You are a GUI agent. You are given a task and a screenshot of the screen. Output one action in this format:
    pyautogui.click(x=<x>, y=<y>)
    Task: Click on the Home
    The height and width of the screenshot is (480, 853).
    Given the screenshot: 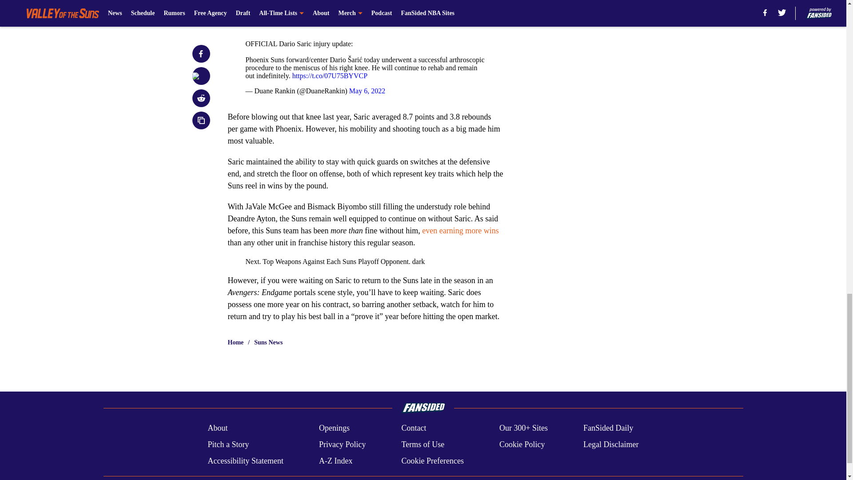 What is the action you would take?
    pyautogui.click(x=235, y=342)
    